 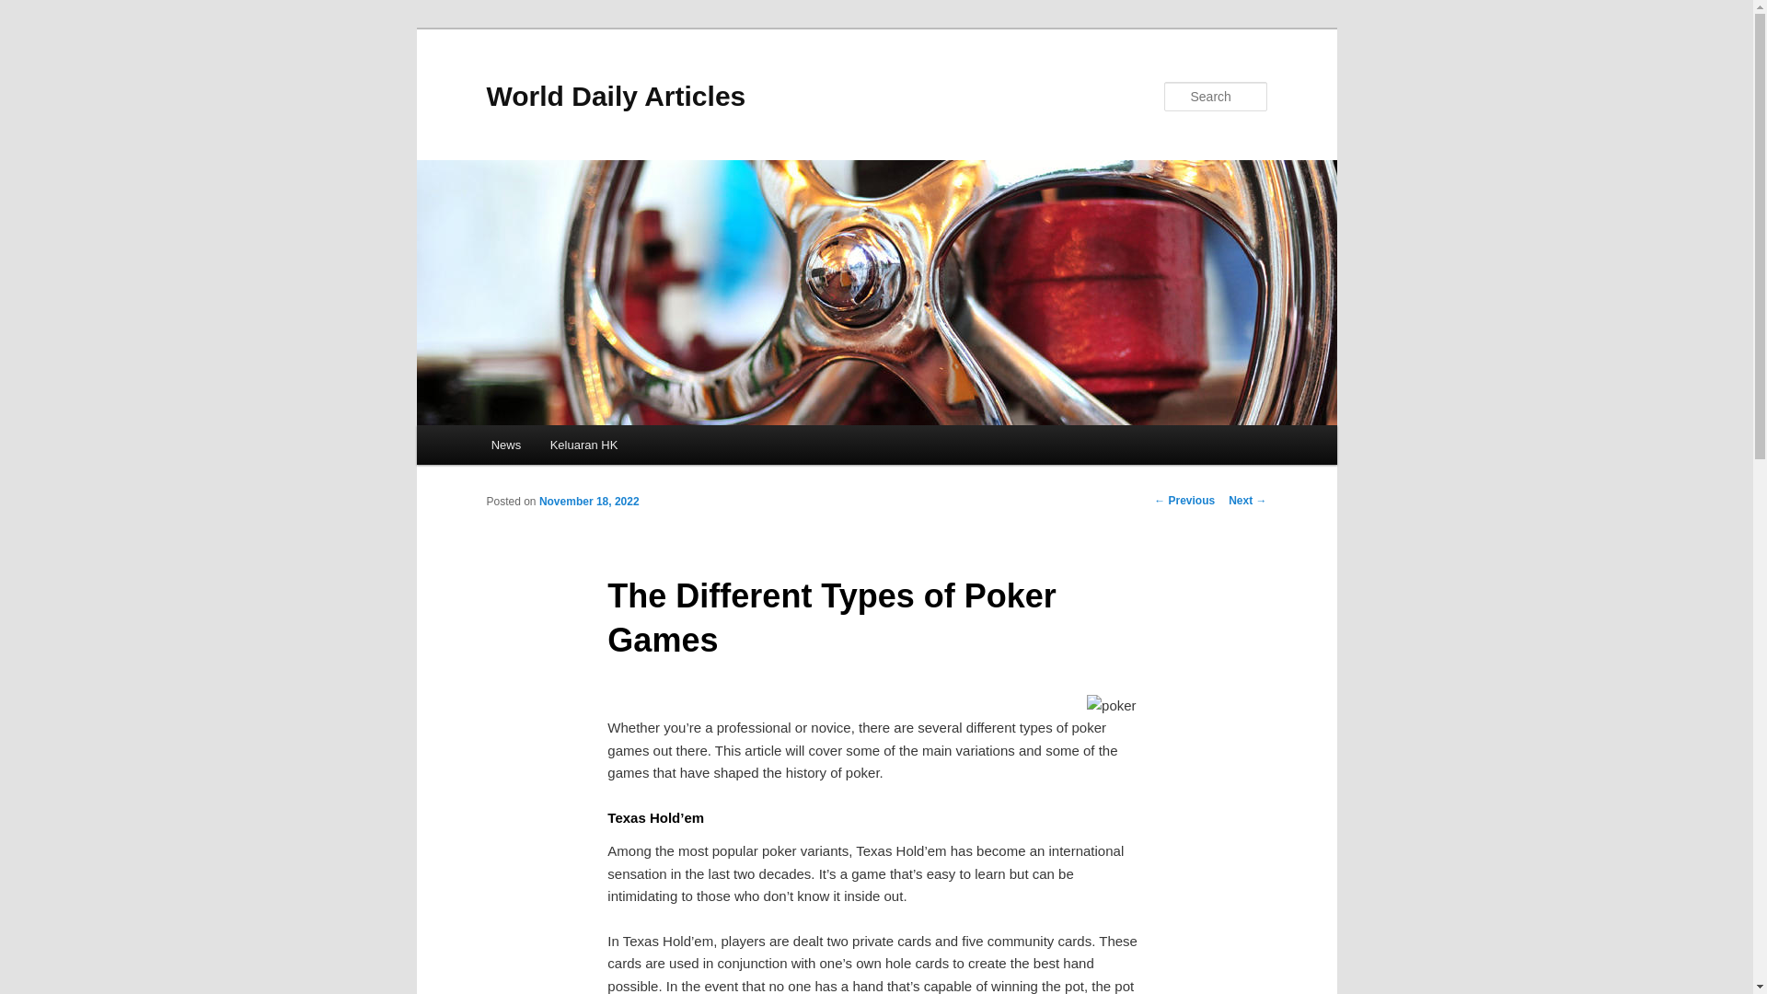 I want to click on News, so click(x=506, y=445).